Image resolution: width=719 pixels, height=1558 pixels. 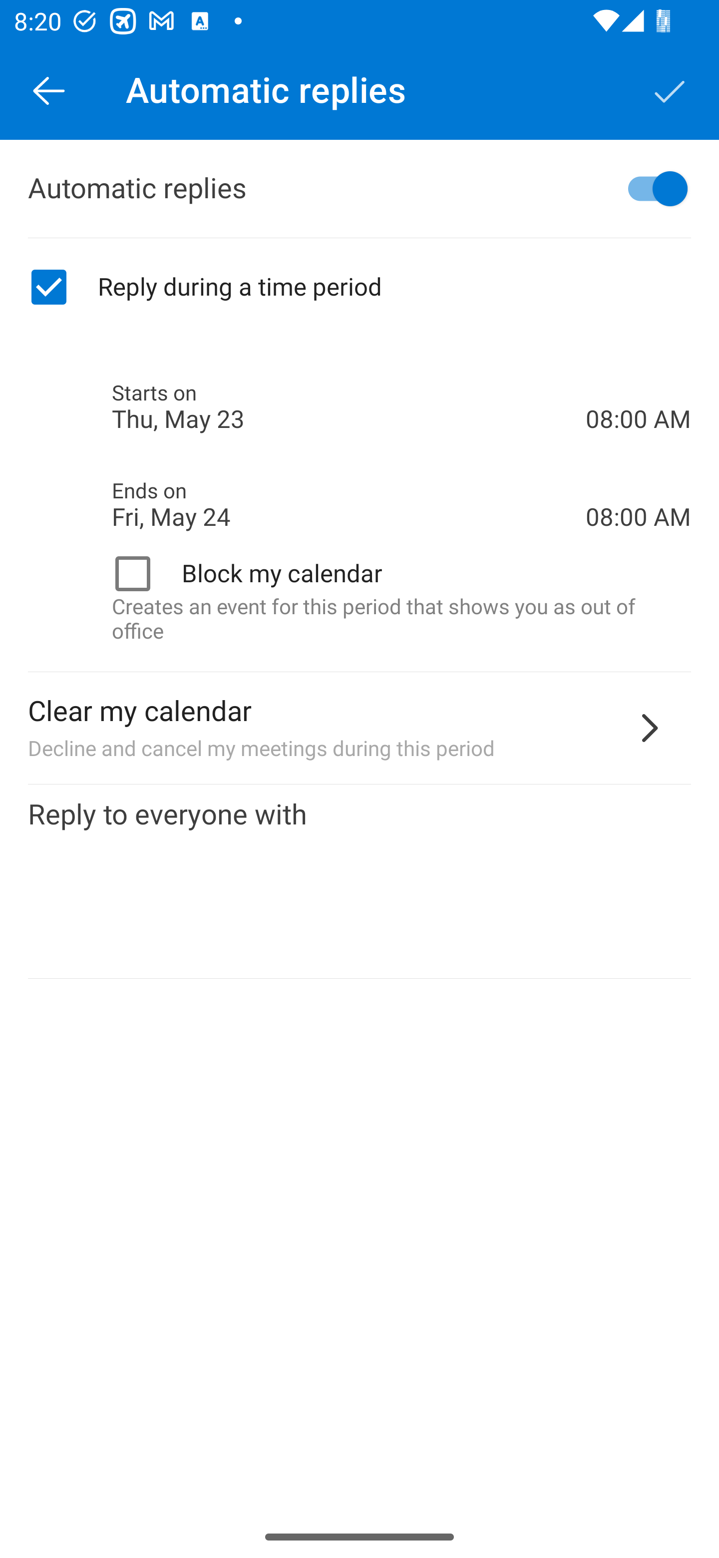 What do you see at coordinates (670, 90) in the screenshot?
I see `Save` at bounding box center [670, 90].